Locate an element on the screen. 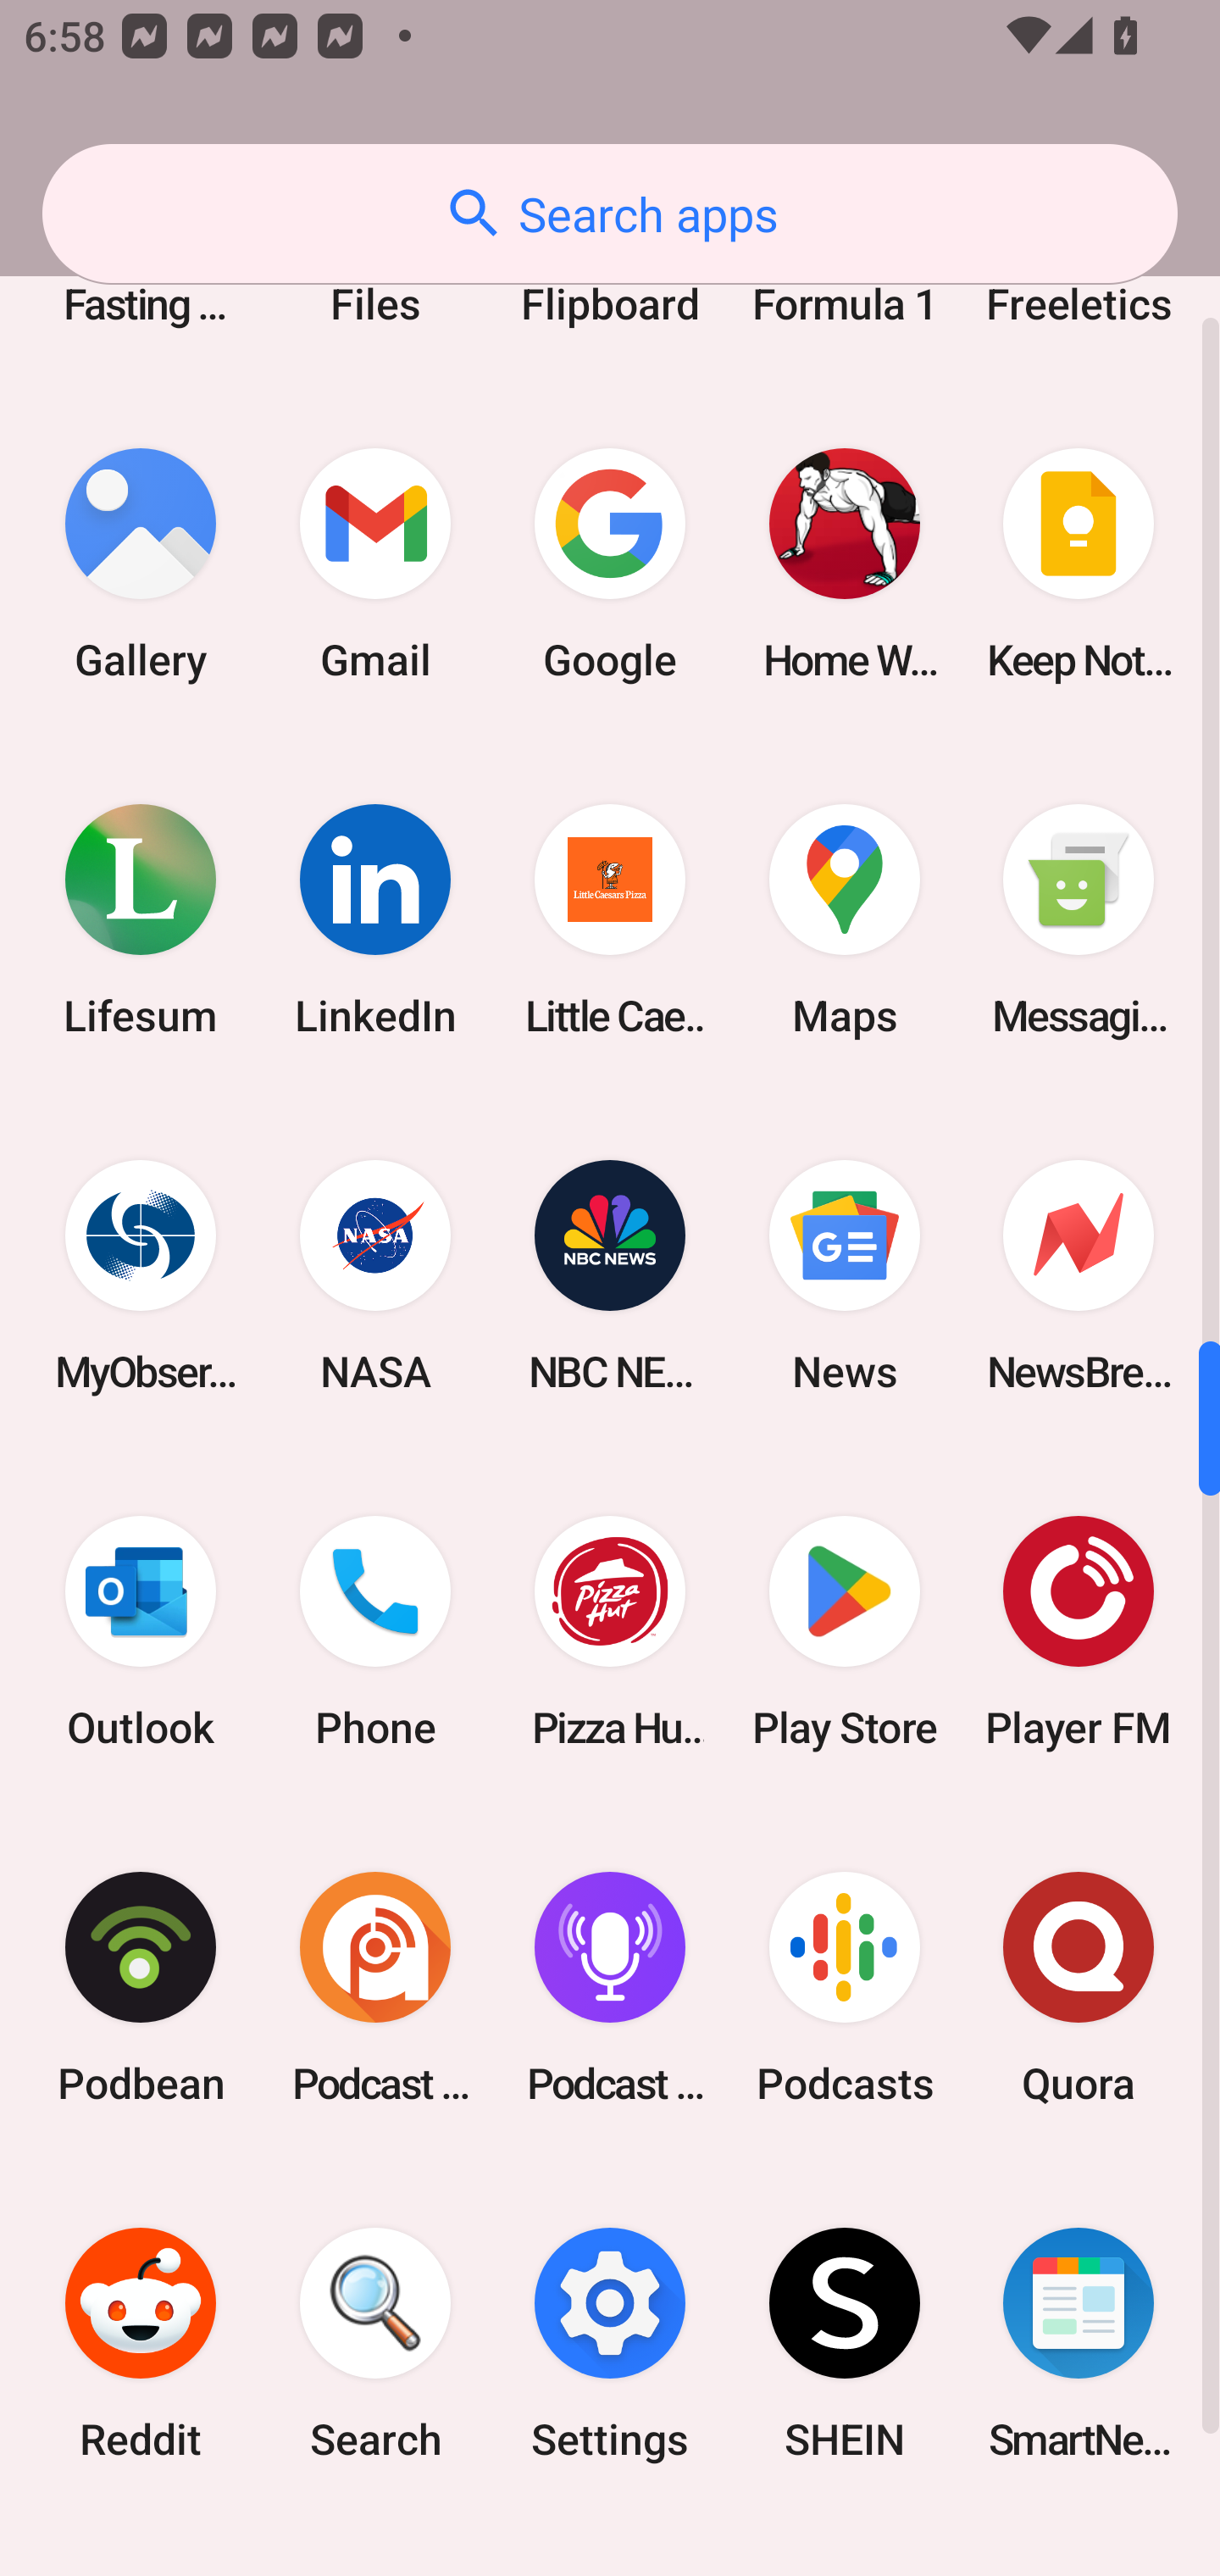 The width and height of the screenshot is (1220, 2576).   Search apps is located at coordinates (610, 214).